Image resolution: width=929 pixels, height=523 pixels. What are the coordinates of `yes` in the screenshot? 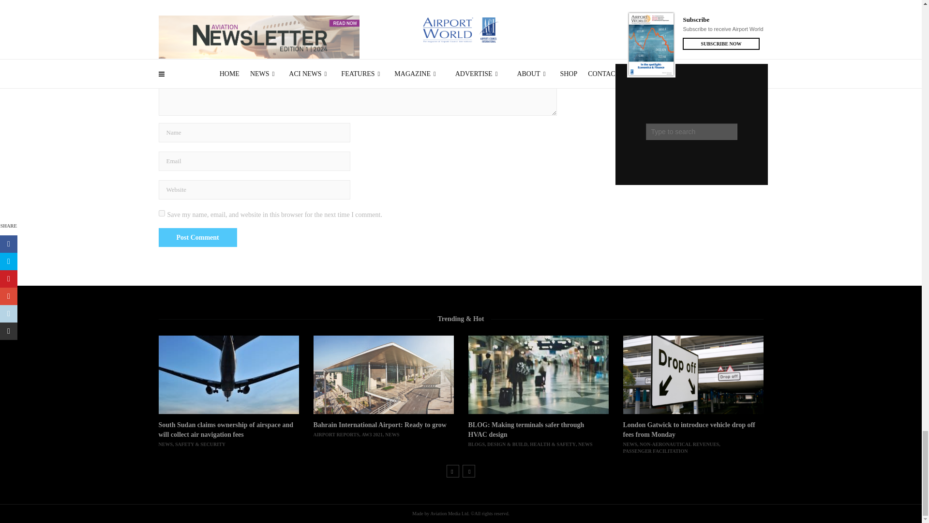 It's located at (162, 213).